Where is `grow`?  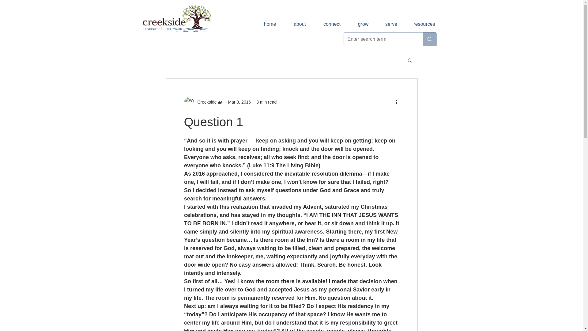
grow is located at coordinates (363, 24).